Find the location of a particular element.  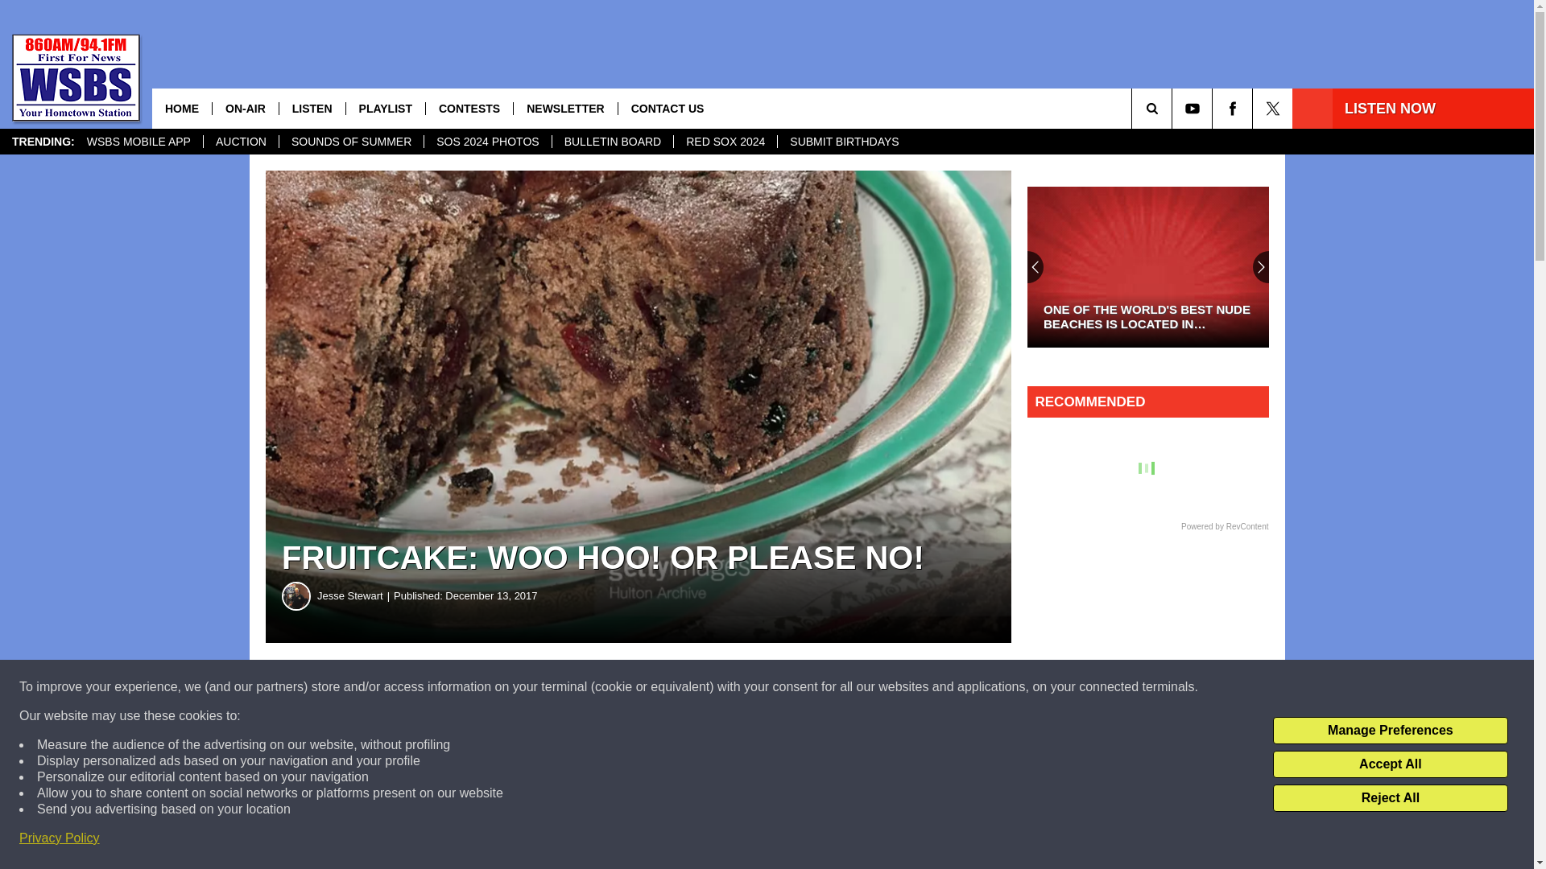

CONTACT US is located at coordinates (667, 108).